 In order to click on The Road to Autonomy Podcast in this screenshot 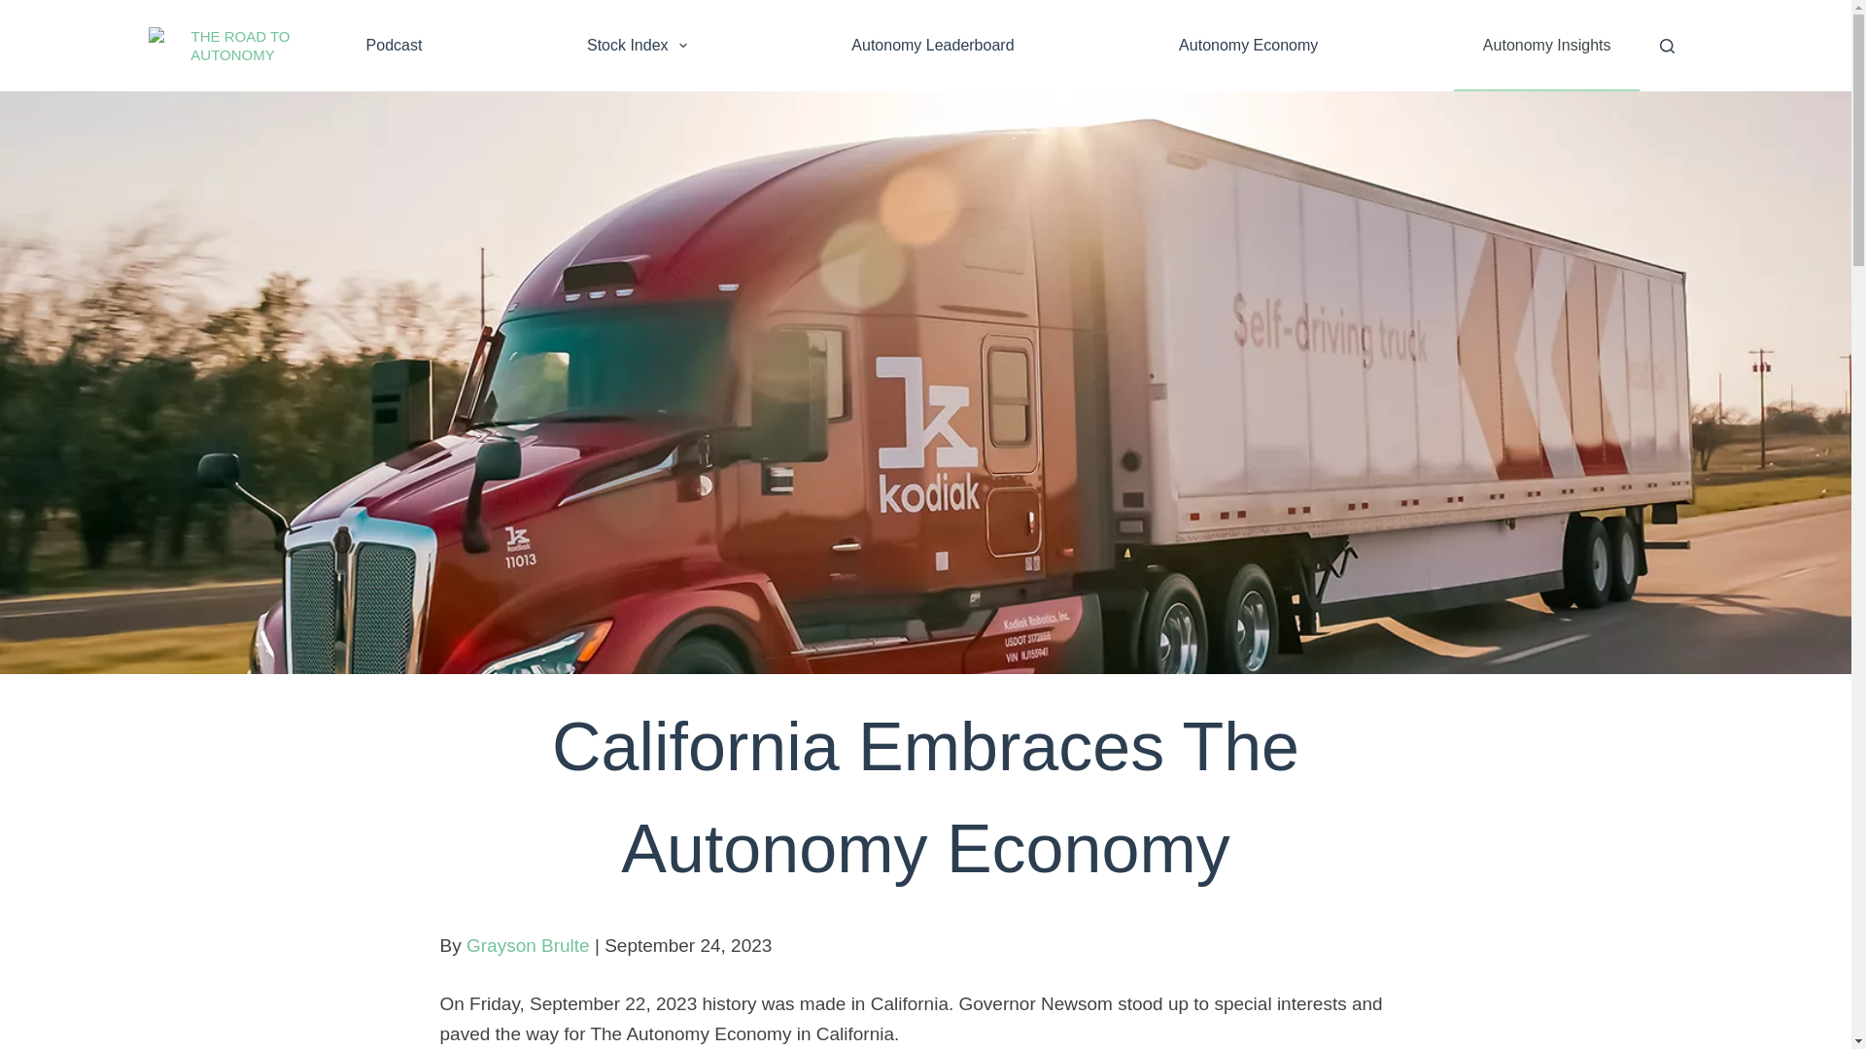, I will do `click(395, 45)`.